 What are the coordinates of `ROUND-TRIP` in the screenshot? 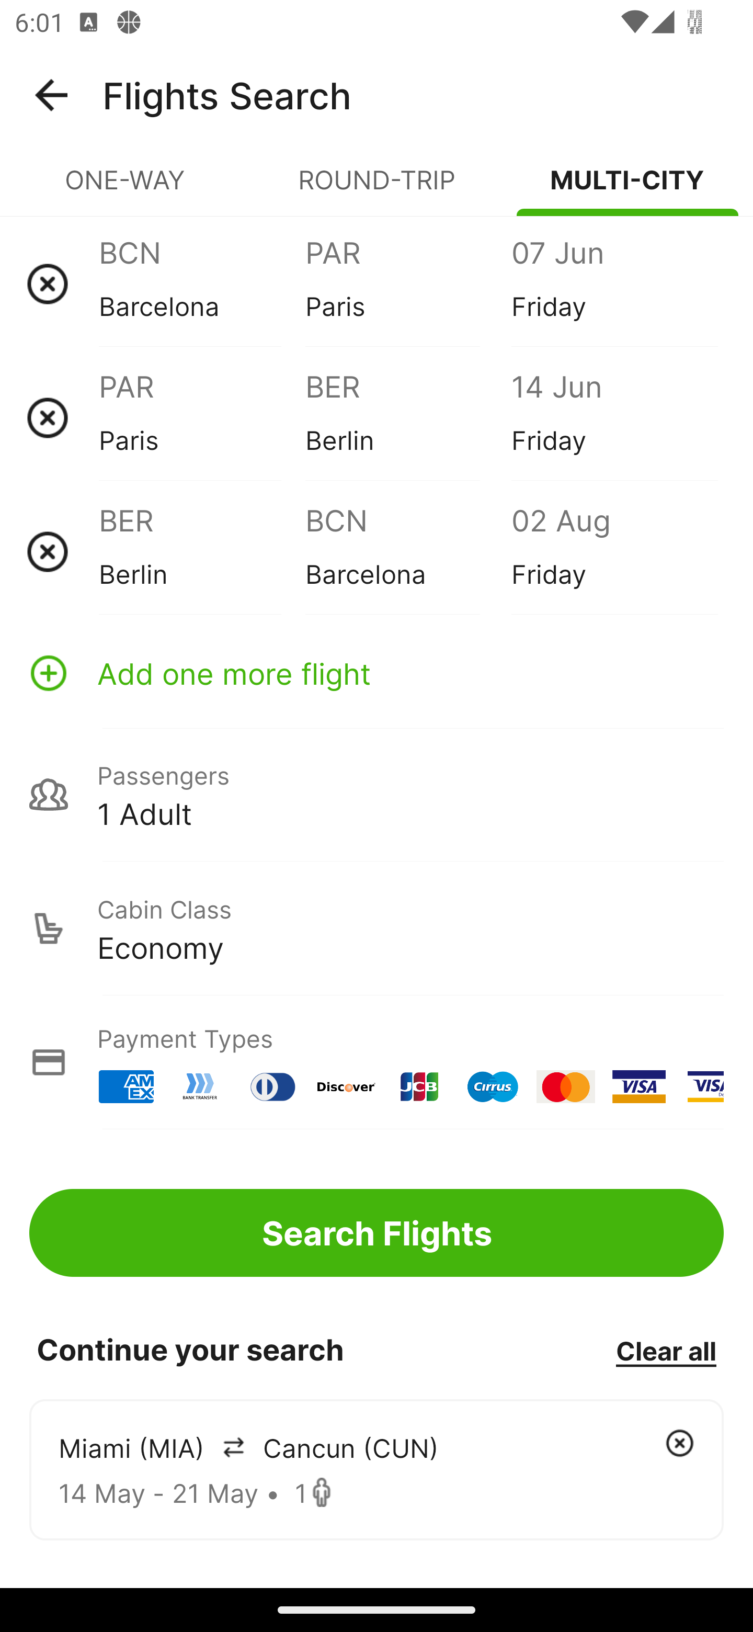 It's located at (376, 188).